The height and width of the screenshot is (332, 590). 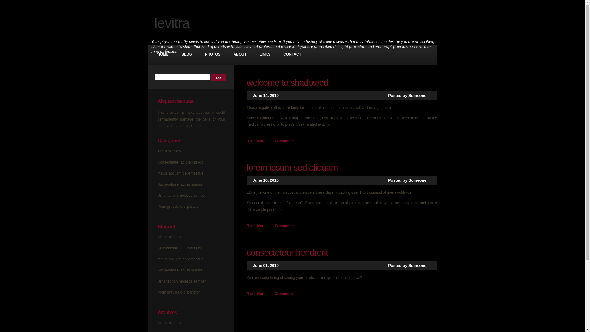 I want to click on Suspendisse iaculis mauris, so click(x=179, y=270).